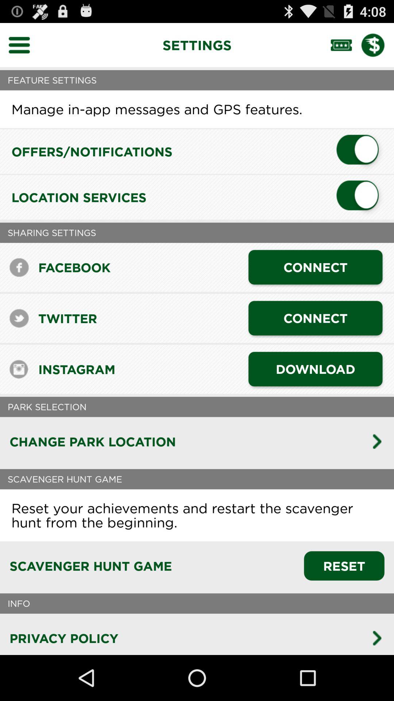 Image resolution: width=394 pixels, height=701 pixels. What do you see at coordinates (346, 45) in the screenshot?
I see `tickets` at bounding box center [346, 45].